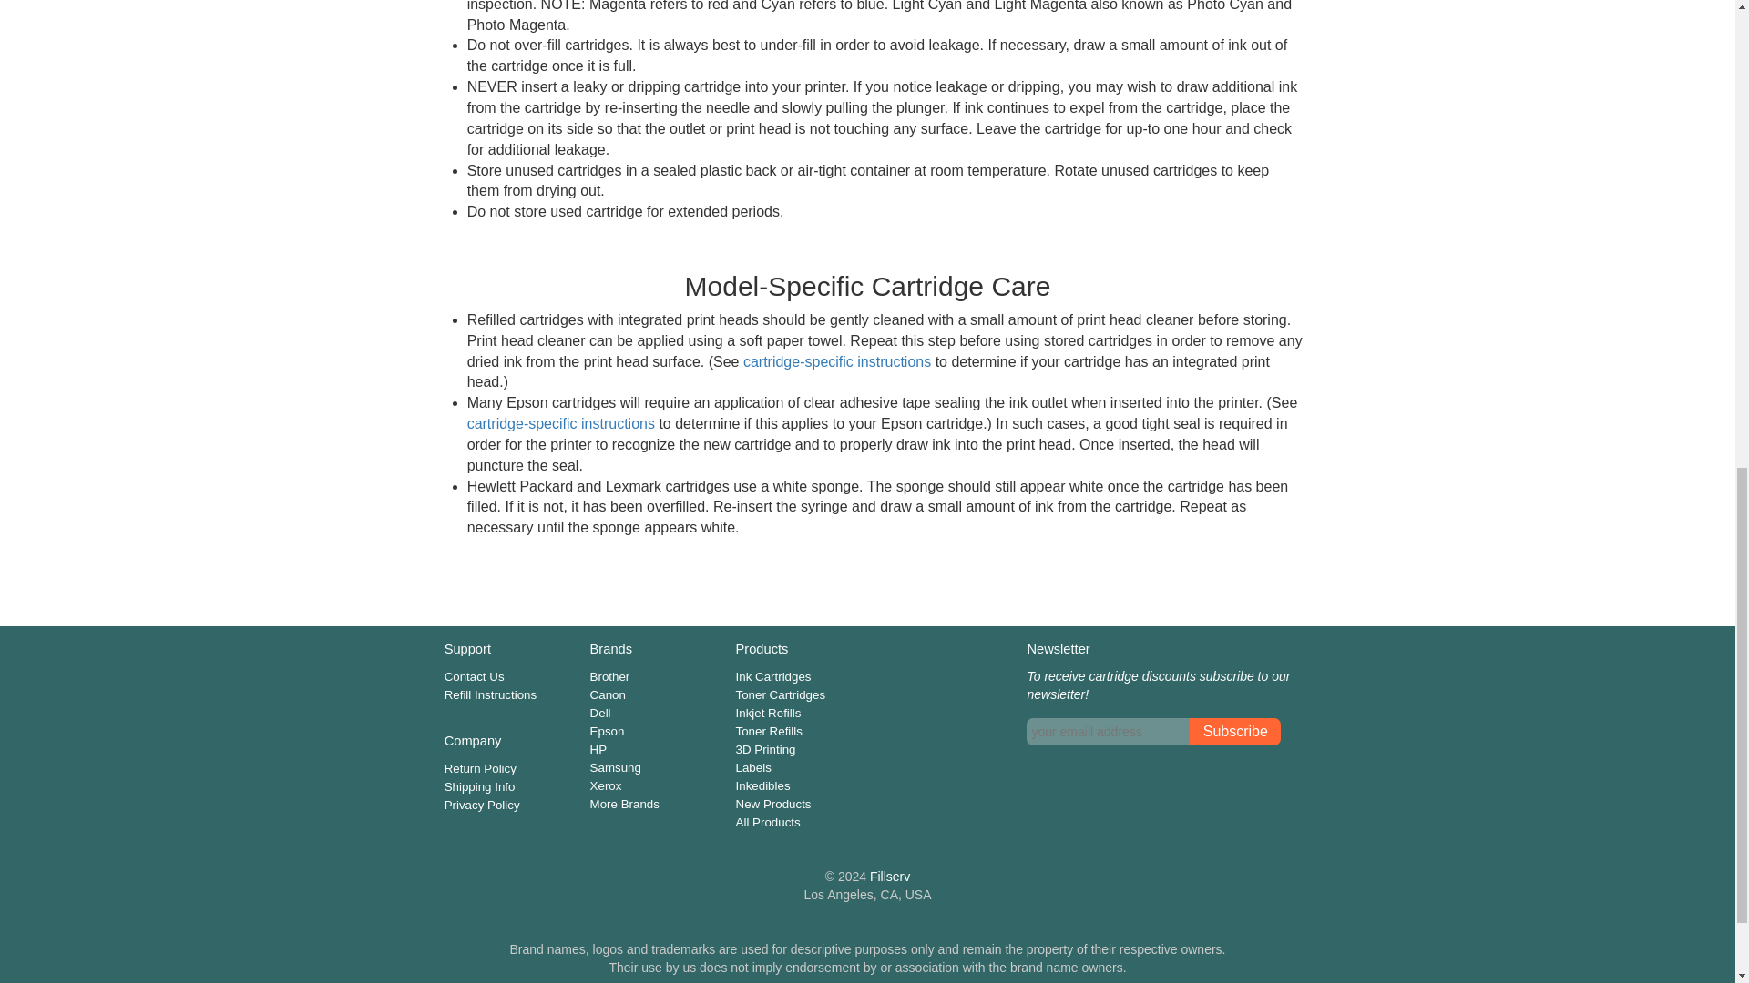 Image resolution: width=1749 pixels, height=983 pixels. I want to click on cartridge-specific instructions, so click(836, 361).